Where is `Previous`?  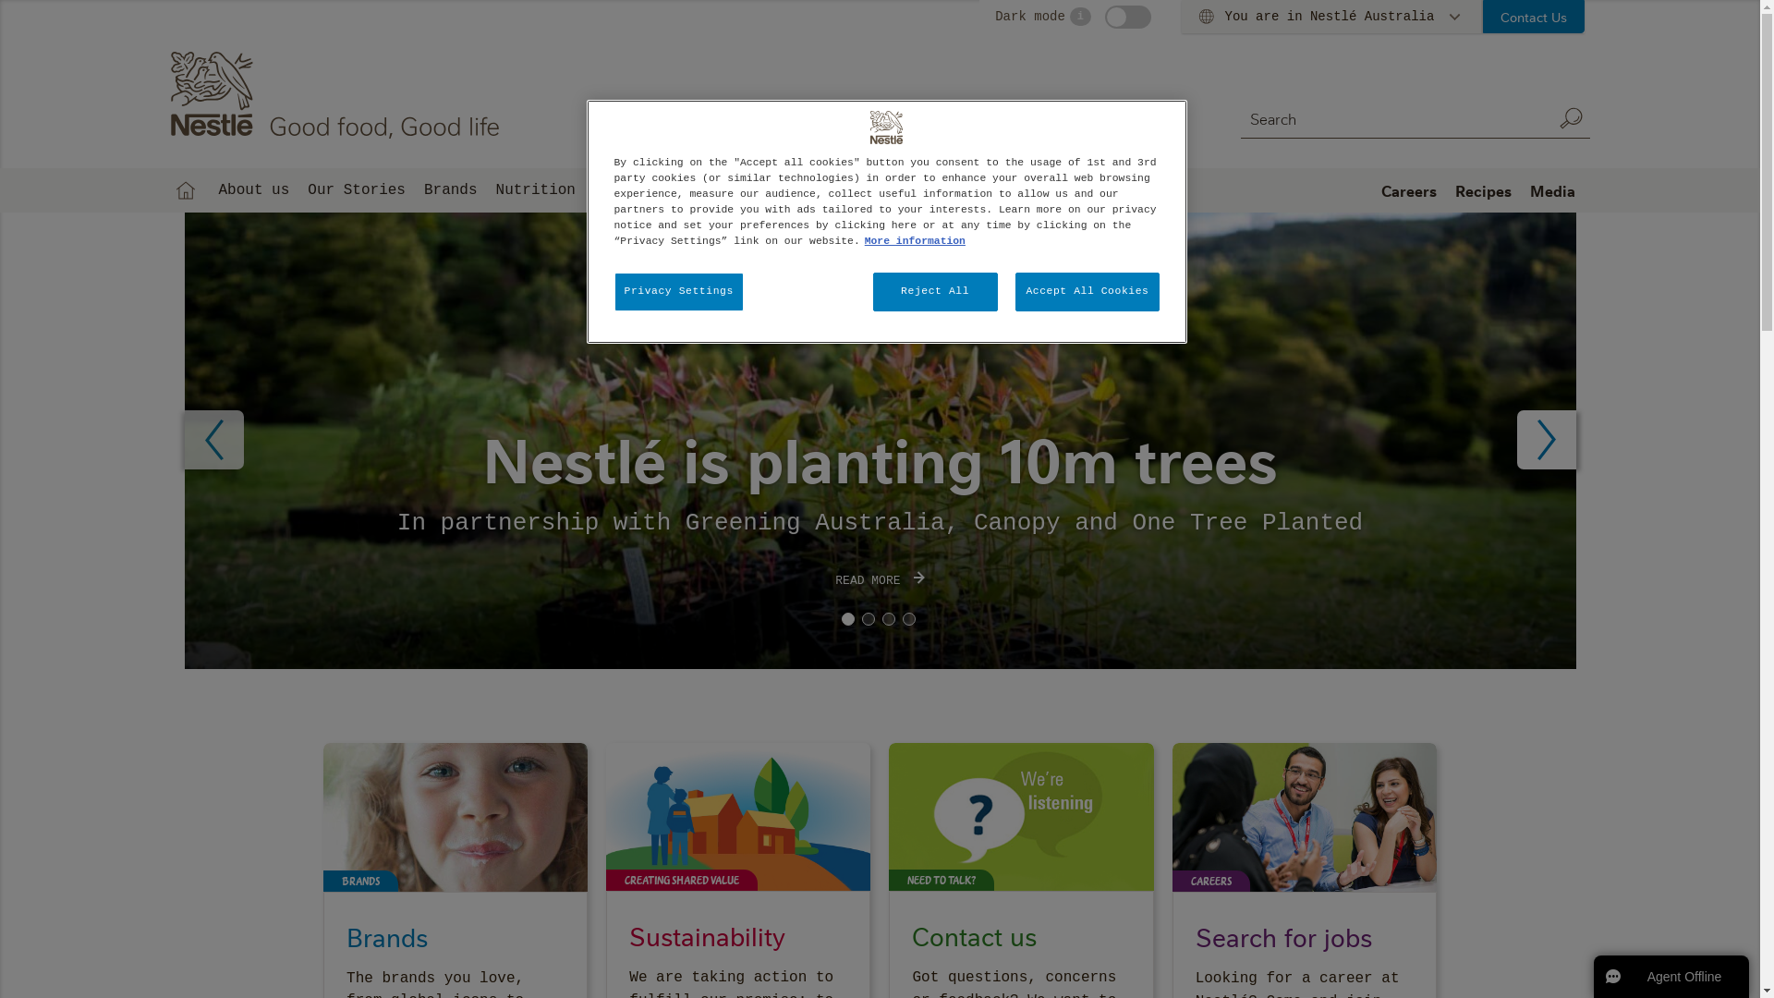
Previous is located at coordinates (214, 440).